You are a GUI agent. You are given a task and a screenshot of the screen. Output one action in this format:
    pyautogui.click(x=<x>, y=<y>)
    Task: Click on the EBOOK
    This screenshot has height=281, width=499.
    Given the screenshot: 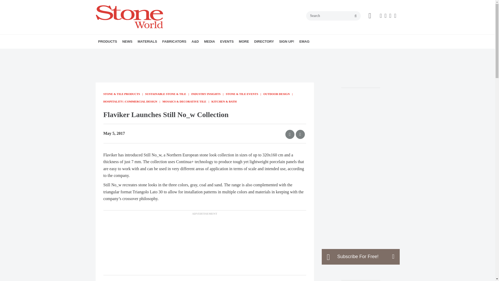 What is the action you would take?
    pyautogui.click(x=238, y=53)
    